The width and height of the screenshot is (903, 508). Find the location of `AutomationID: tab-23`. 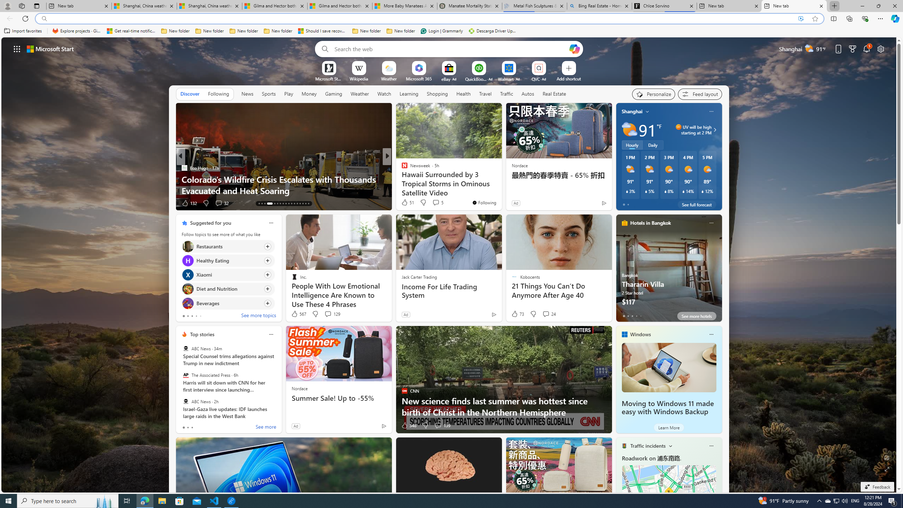

AutomationID: tab-23 is located at coordinates (280, 204).